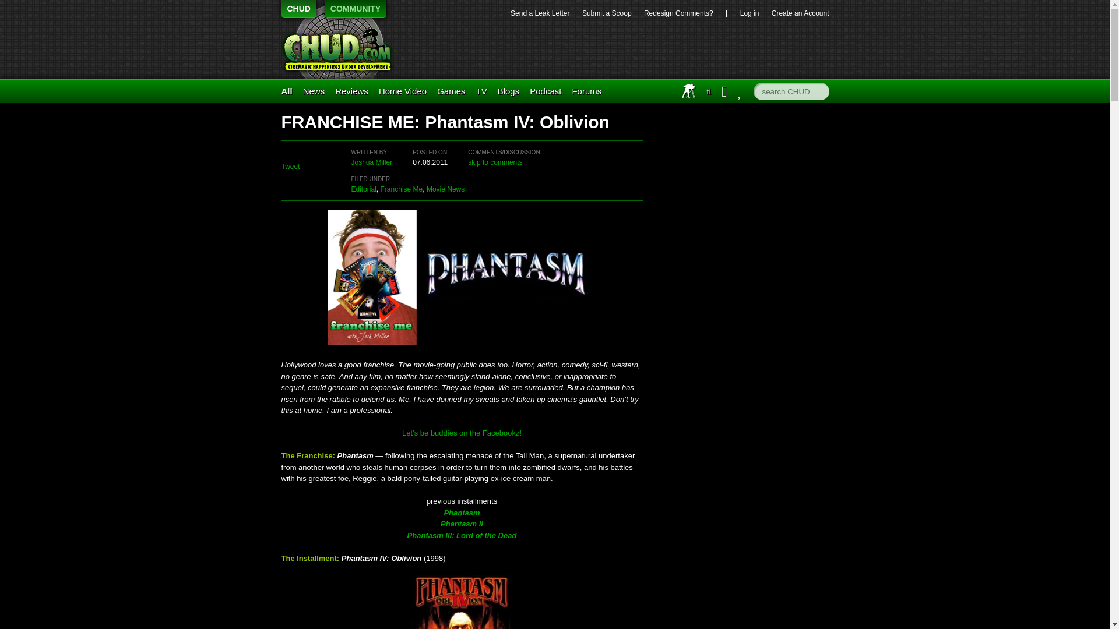 The width and height of the screenshot is (1119, 629). Describe the element at coordinates (445, 189) in the screenshot. I see `Movie News` at that location.